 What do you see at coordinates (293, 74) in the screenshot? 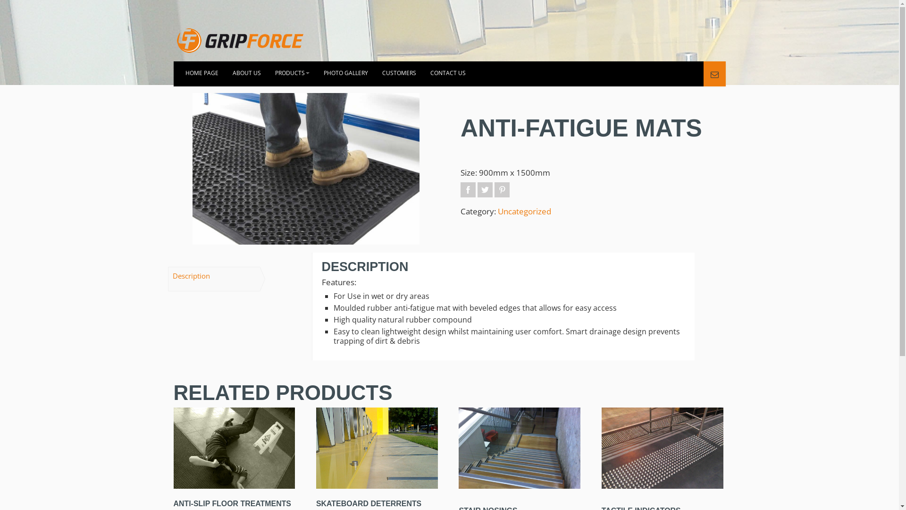
I see `PRODUCTS` at bounding box center [293, 74].